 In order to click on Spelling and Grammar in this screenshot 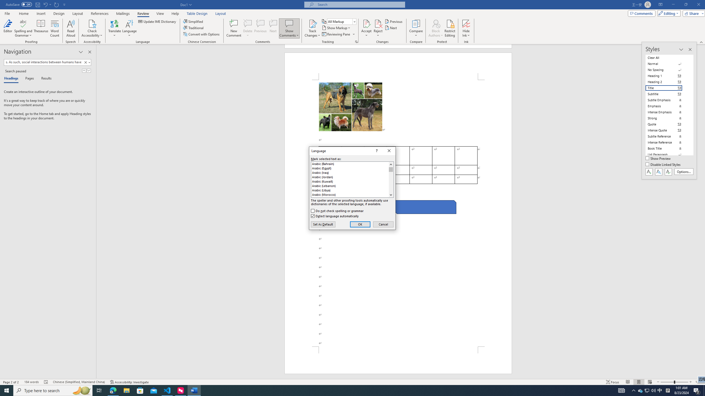, I will do `click(24, 23)`.